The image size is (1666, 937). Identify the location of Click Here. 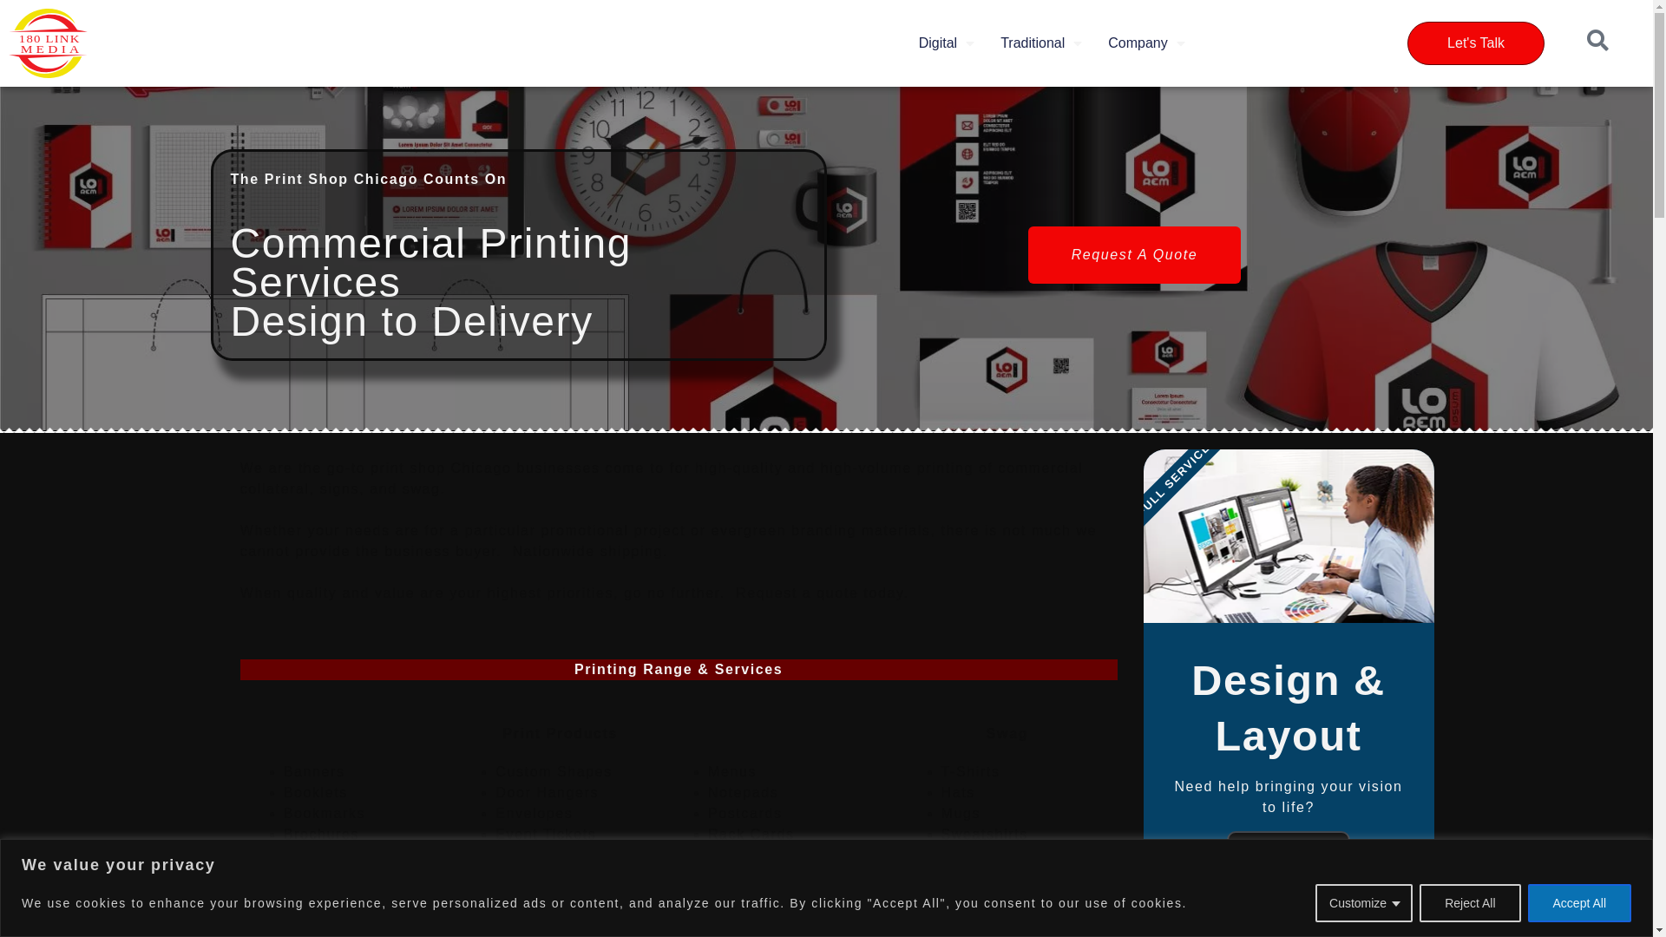
(1289, 850).